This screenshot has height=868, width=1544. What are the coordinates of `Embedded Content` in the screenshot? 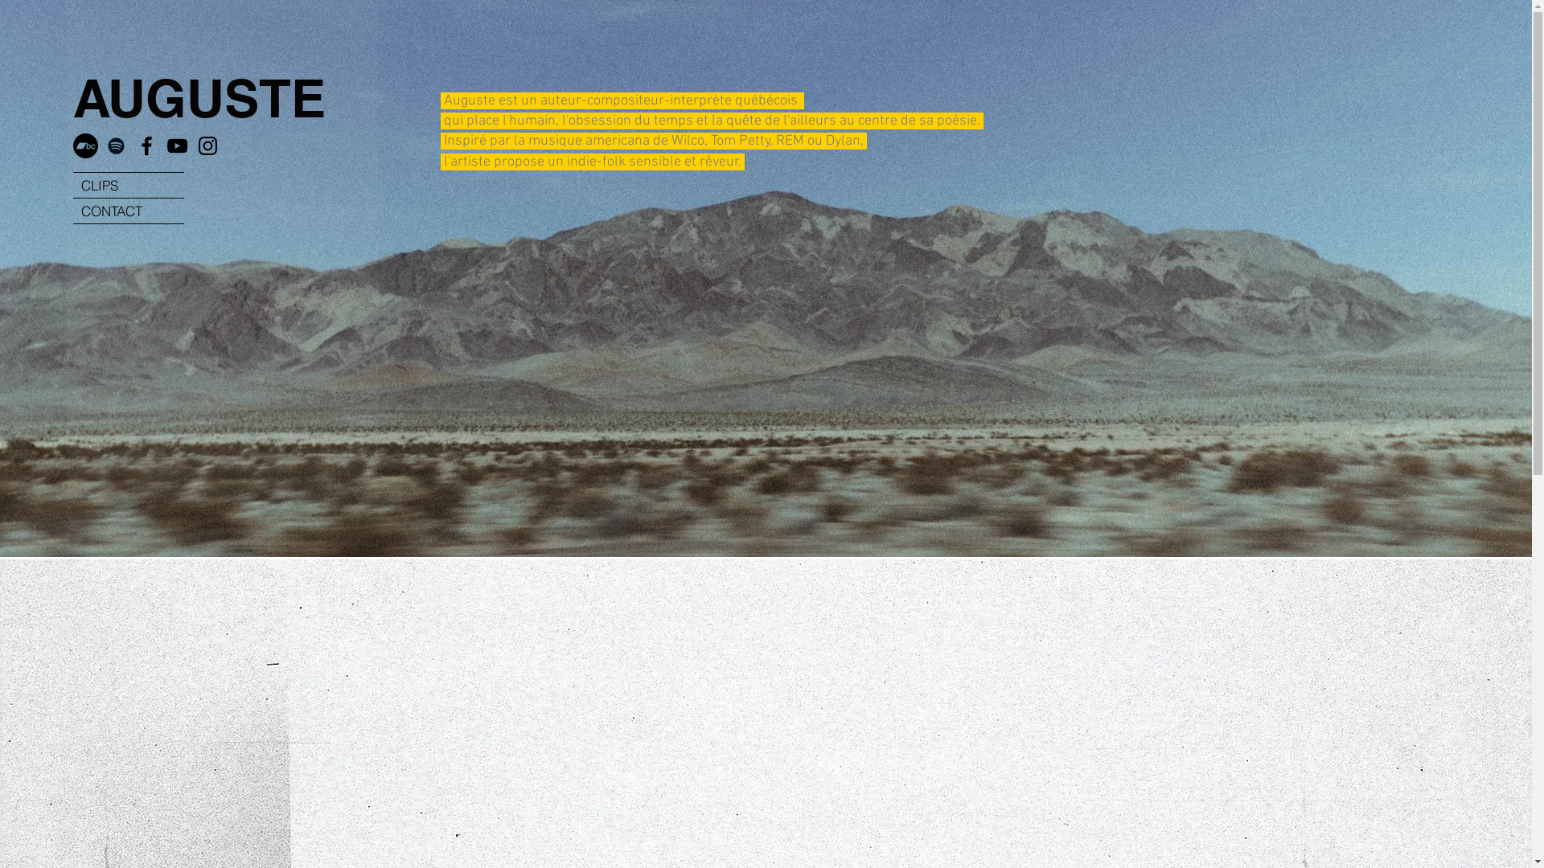 It's located at (672, 373).